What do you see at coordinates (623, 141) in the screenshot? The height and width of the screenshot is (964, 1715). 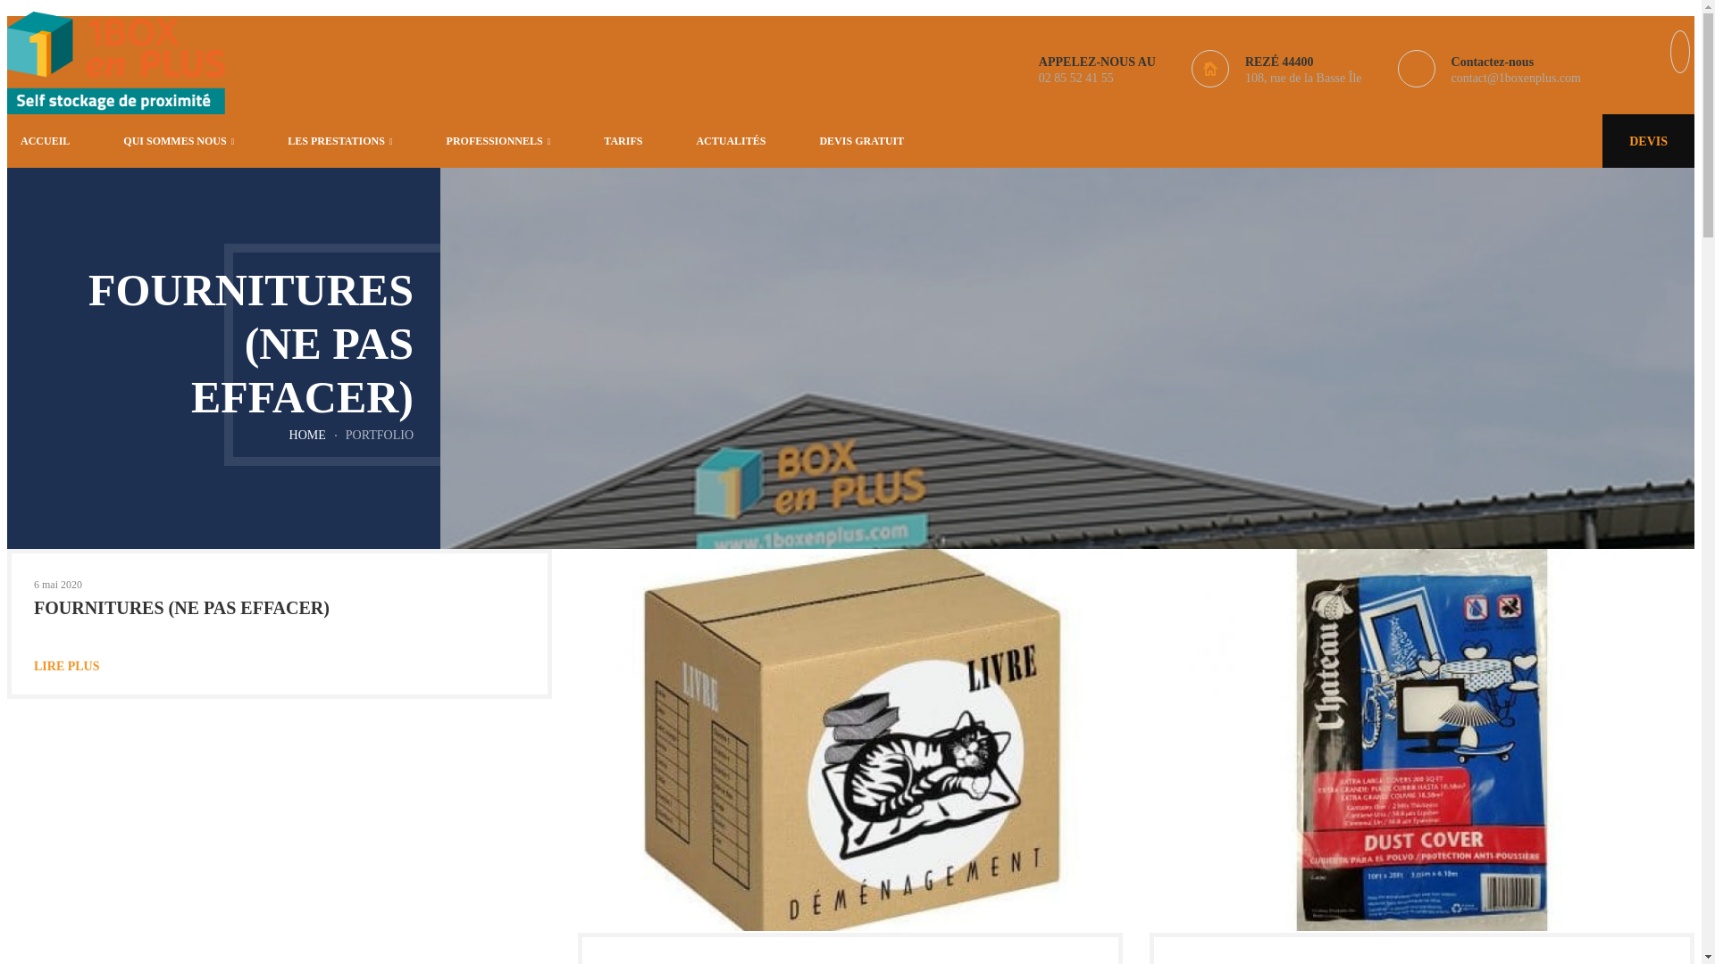 I see `TARIFS` at bounding box center [623, 141].